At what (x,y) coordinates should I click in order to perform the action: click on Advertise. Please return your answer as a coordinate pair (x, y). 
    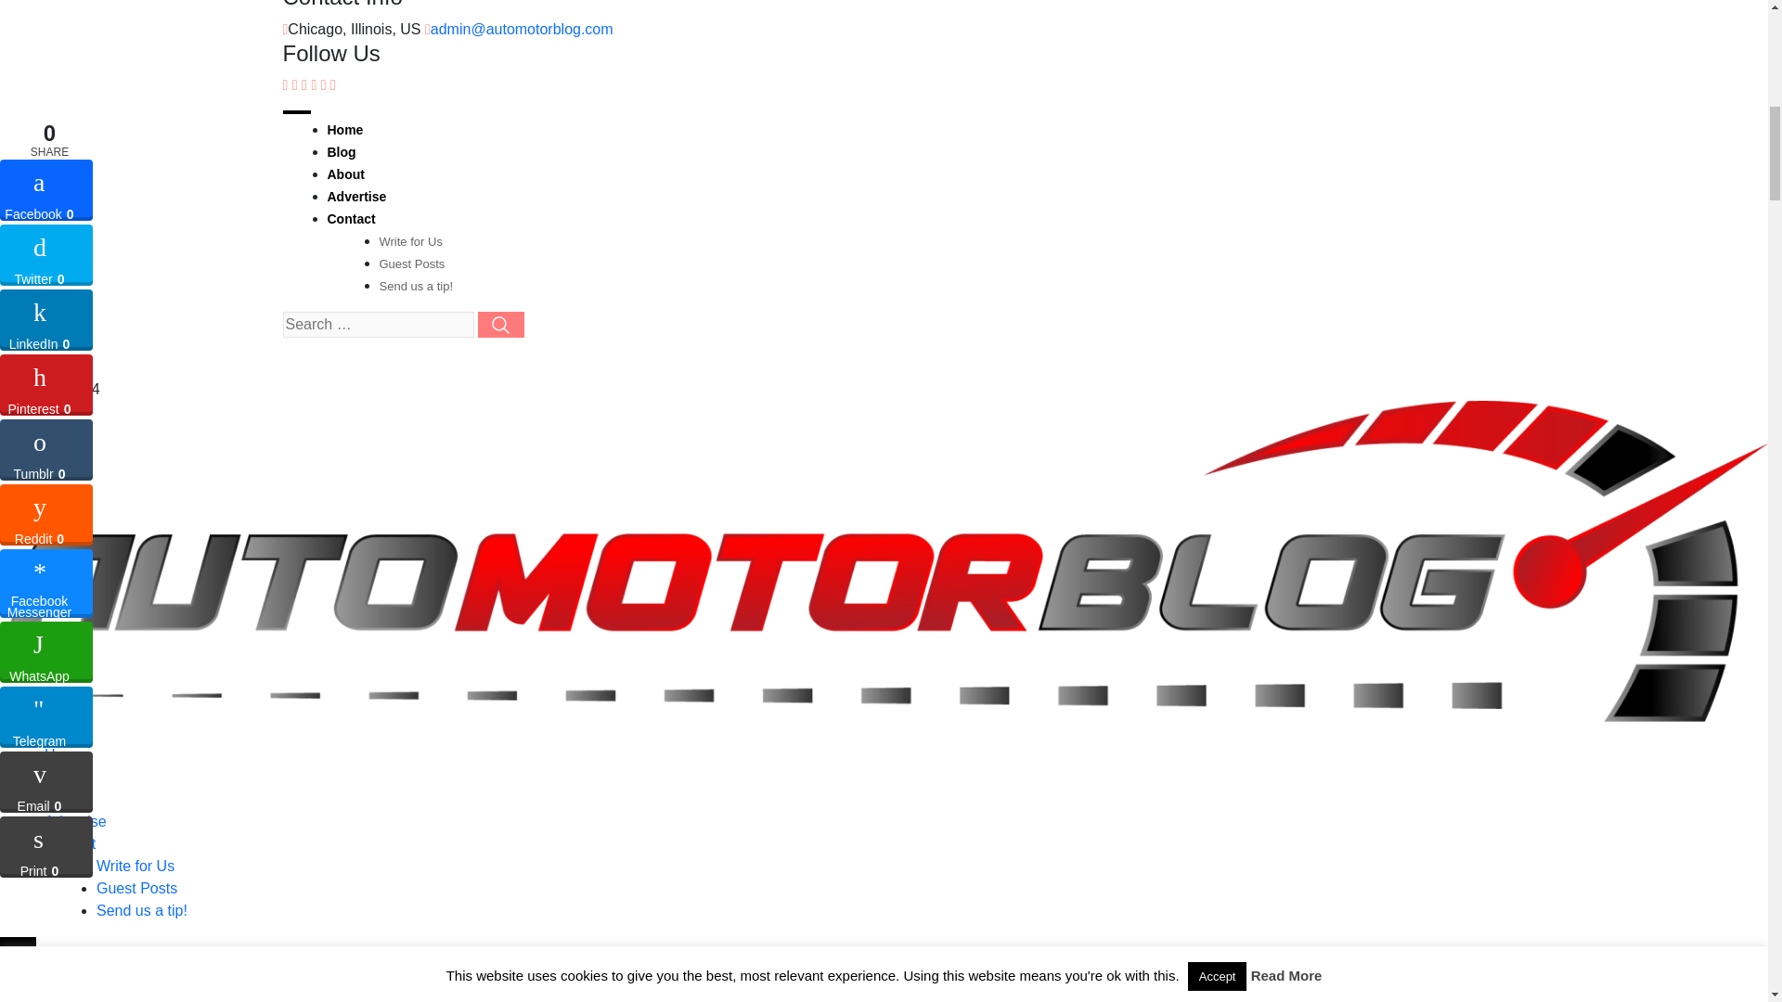
    Looking at the image, I should click on (76, 821).